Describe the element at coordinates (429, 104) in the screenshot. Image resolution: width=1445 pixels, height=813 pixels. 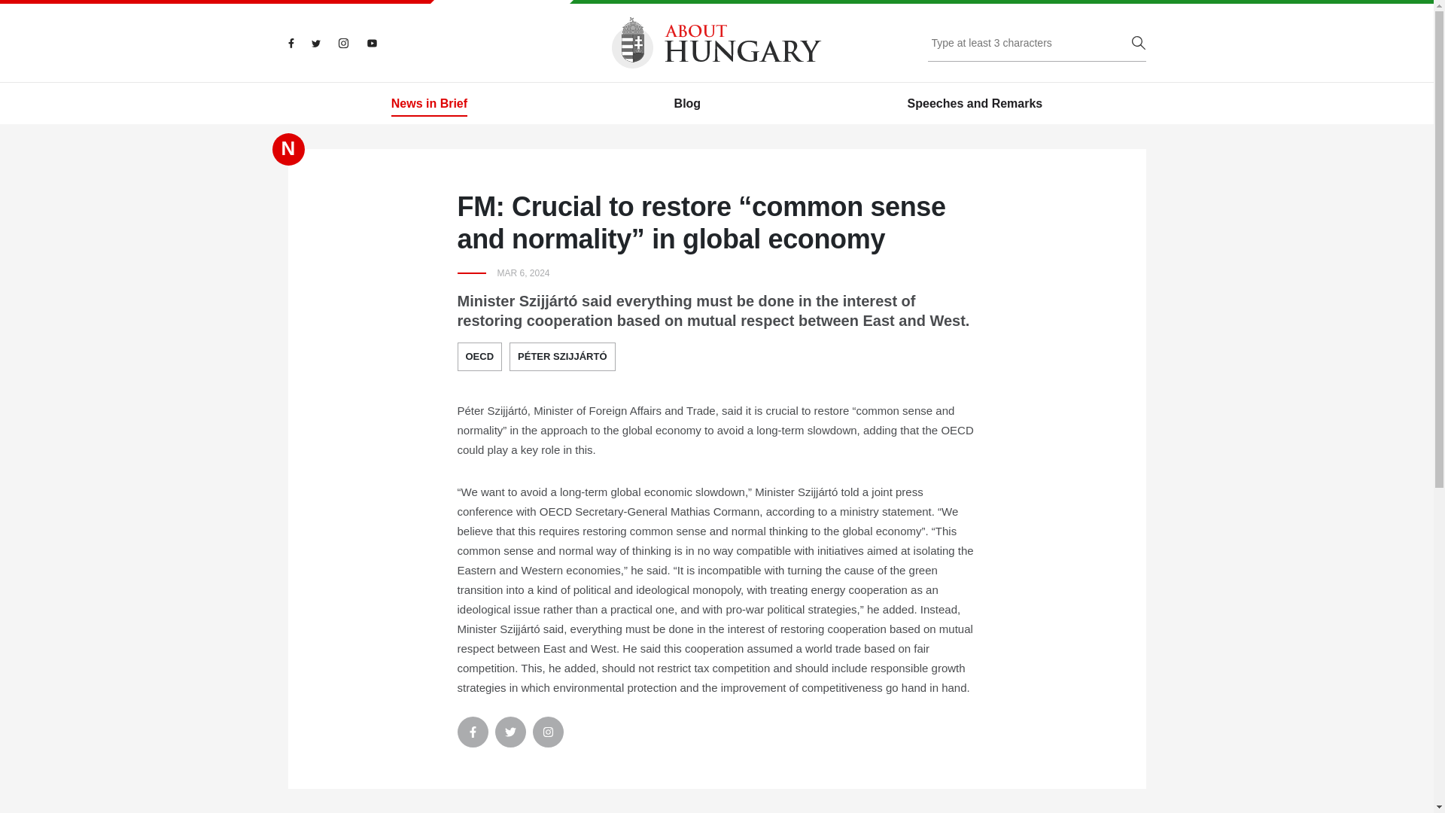
I see `News in Brief` at that location.